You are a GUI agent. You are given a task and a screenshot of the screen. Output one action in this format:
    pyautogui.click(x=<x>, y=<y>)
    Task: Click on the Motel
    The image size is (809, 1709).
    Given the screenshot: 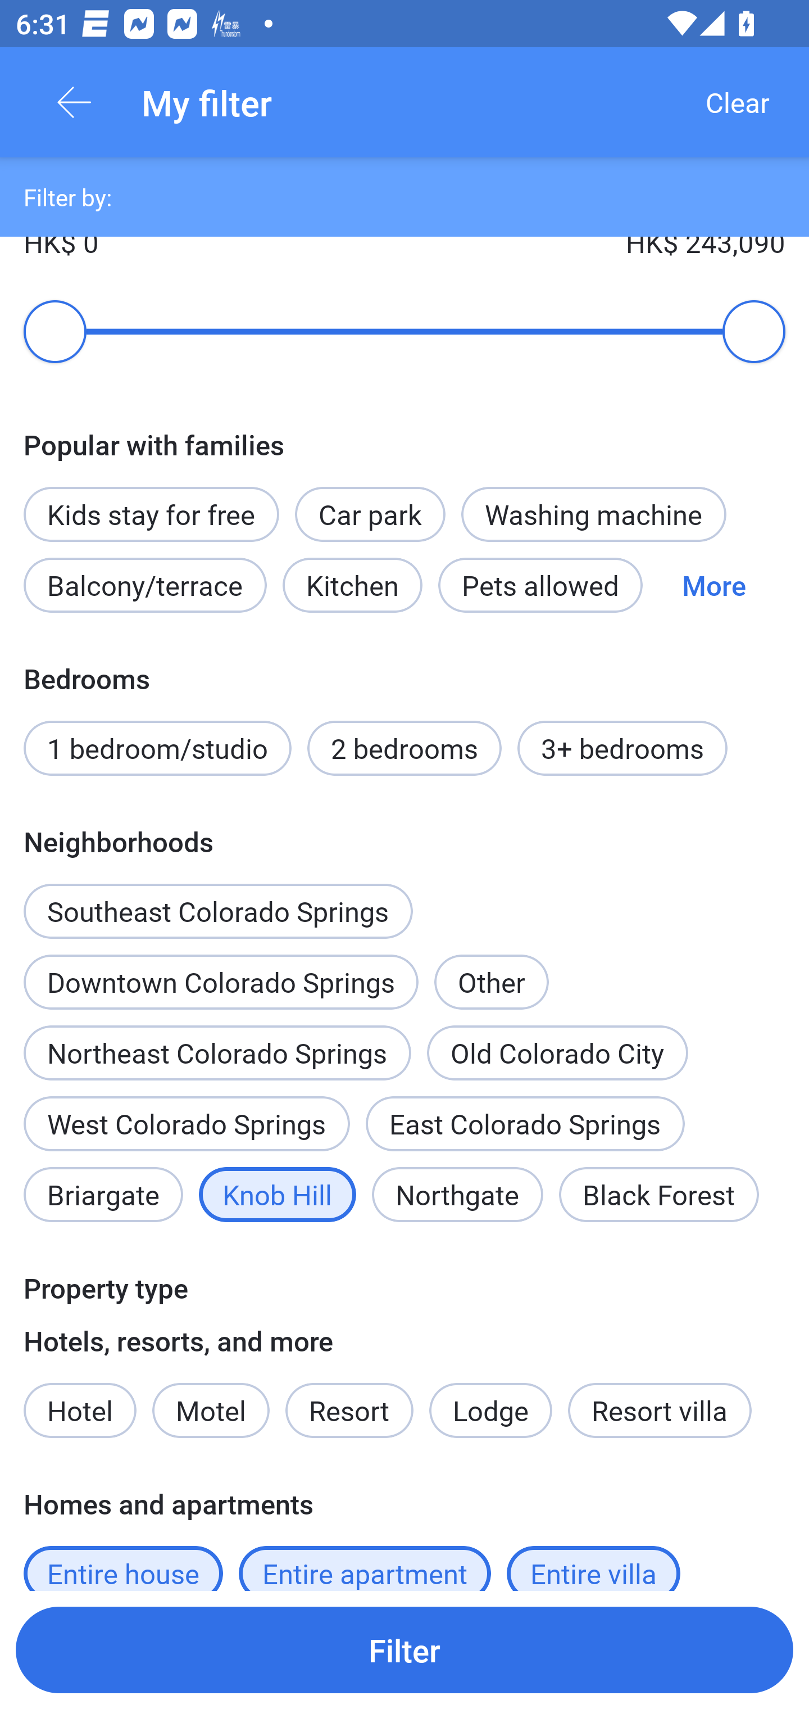 What is the action you would take?
    pyautogui.click(x=210, y=1410)
    